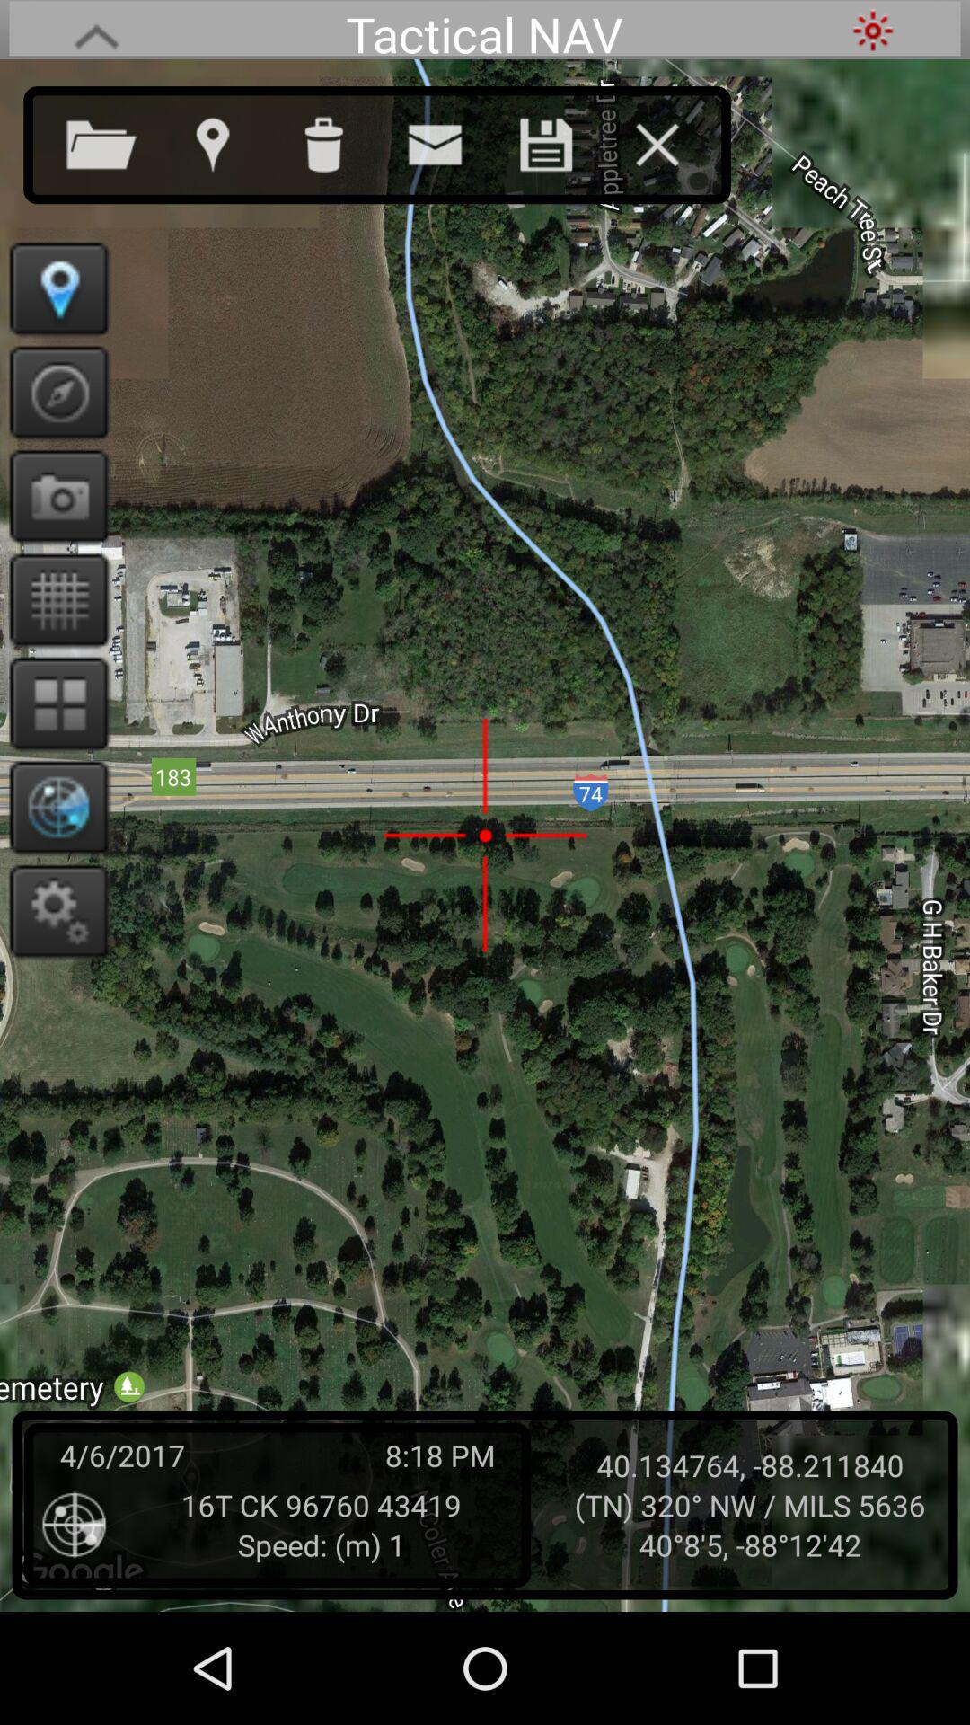  What do you see at coordinates (54, 911) in the screenshot?
I see `edit settings` at bounding box center [54, 911].